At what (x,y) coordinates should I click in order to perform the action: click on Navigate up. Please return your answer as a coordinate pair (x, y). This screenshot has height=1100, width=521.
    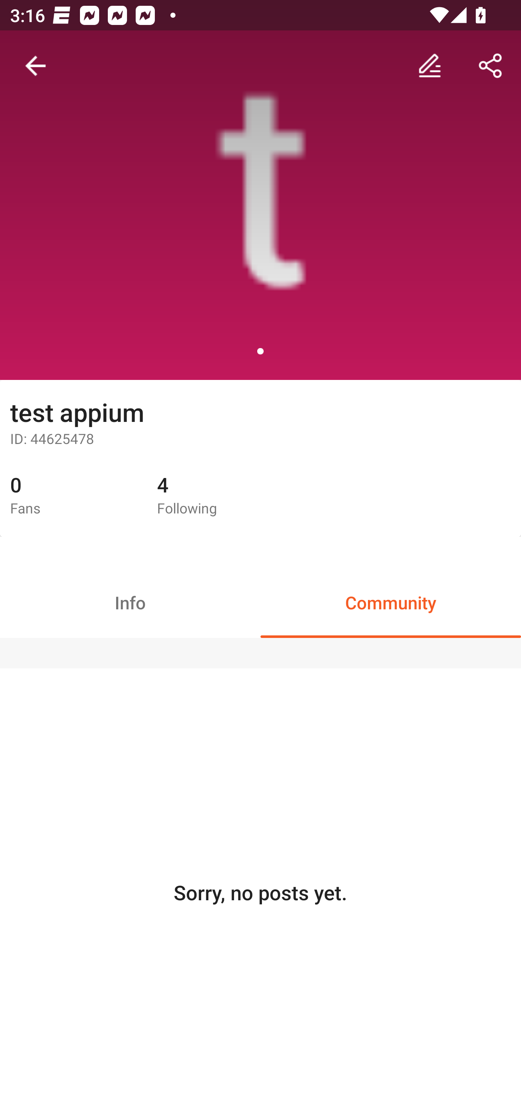
    Looking at the image, I should click on (35, 66).